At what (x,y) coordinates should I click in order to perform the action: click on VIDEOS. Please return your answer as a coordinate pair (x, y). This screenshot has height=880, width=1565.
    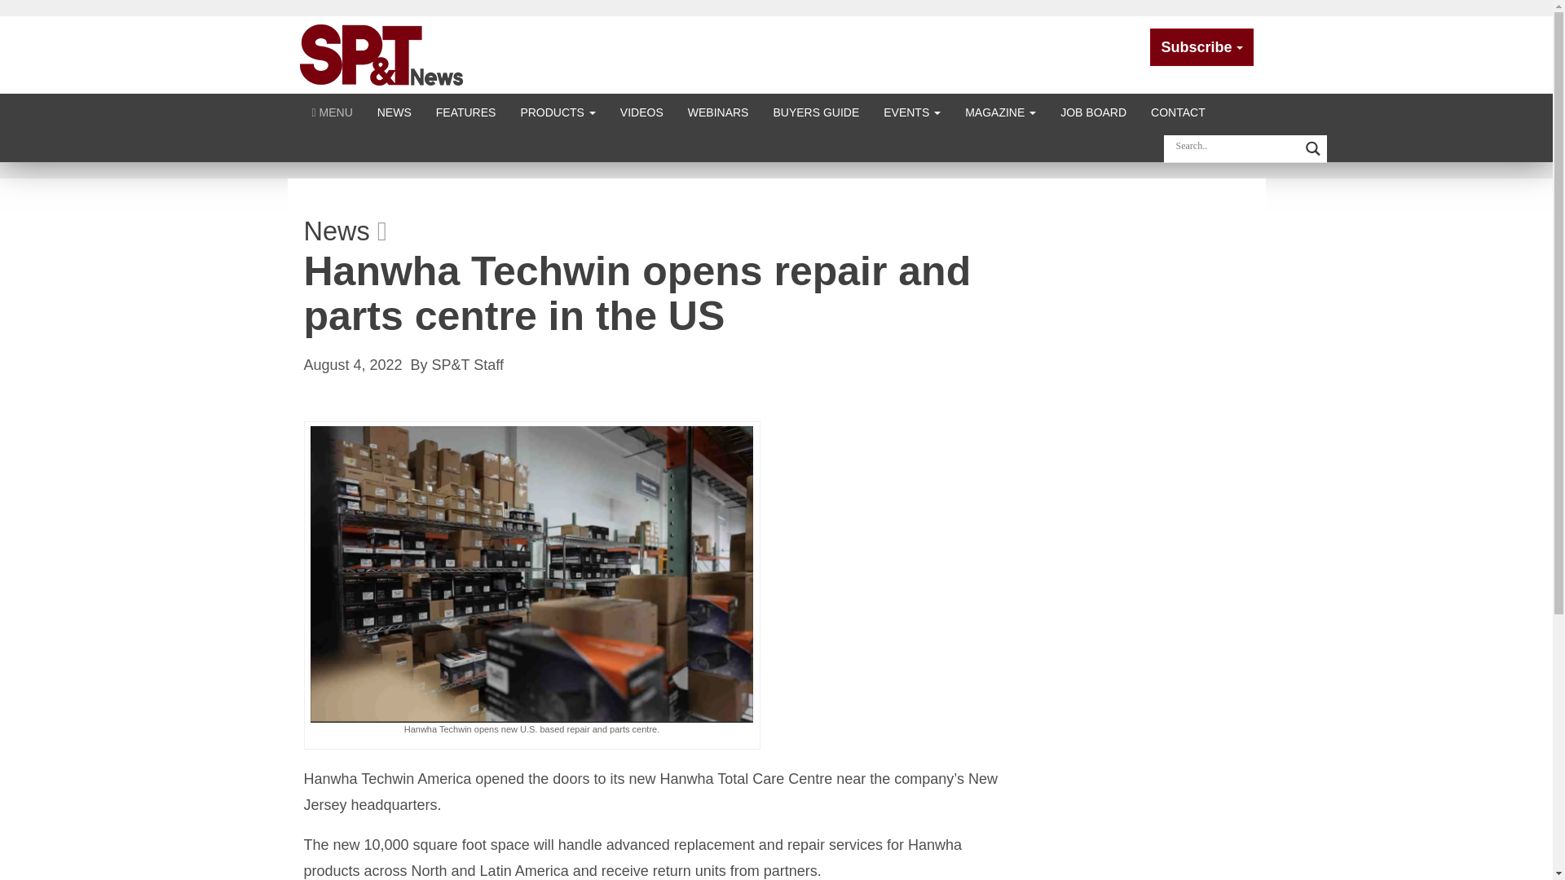
    Looking at the image, I should click on (642, 111).